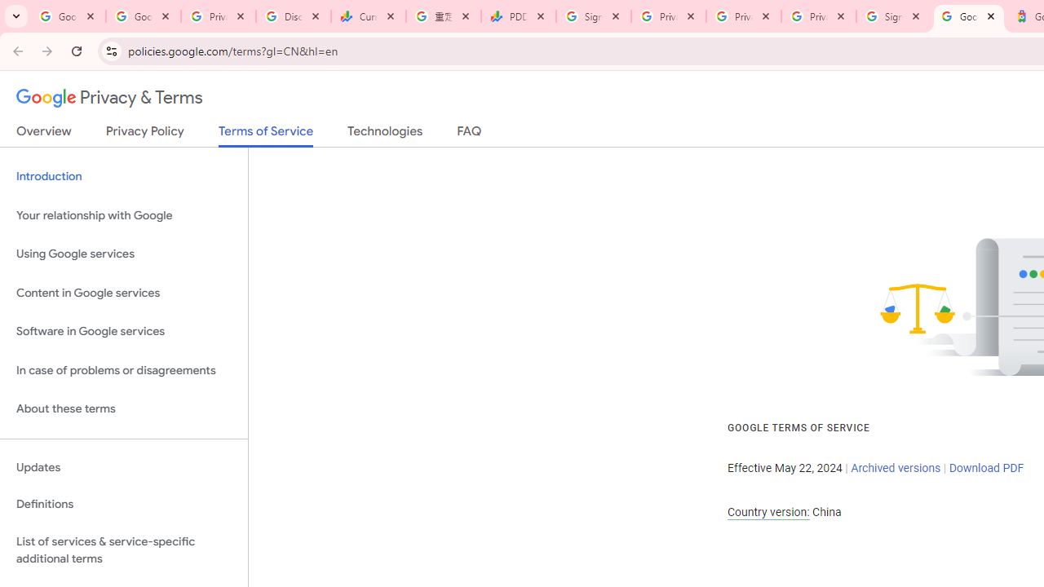 This screenshot has height=587, width=1044. Describe the element at coordinates (124, 467) in the screenshot. I see `Updates` at that location.